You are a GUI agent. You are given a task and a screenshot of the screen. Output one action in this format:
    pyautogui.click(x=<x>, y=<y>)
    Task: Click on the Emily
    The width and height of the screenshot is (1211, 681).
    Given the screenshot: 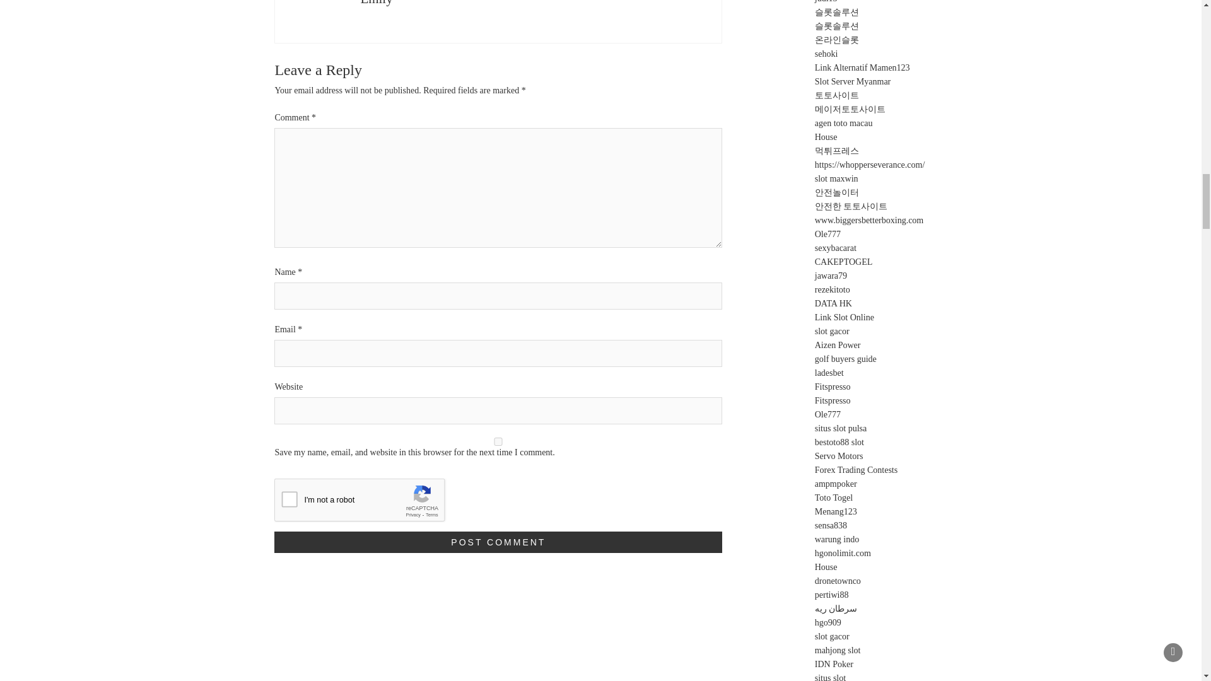 What is the action you would take?
    pyautogui.click(x=376, y=3)
    